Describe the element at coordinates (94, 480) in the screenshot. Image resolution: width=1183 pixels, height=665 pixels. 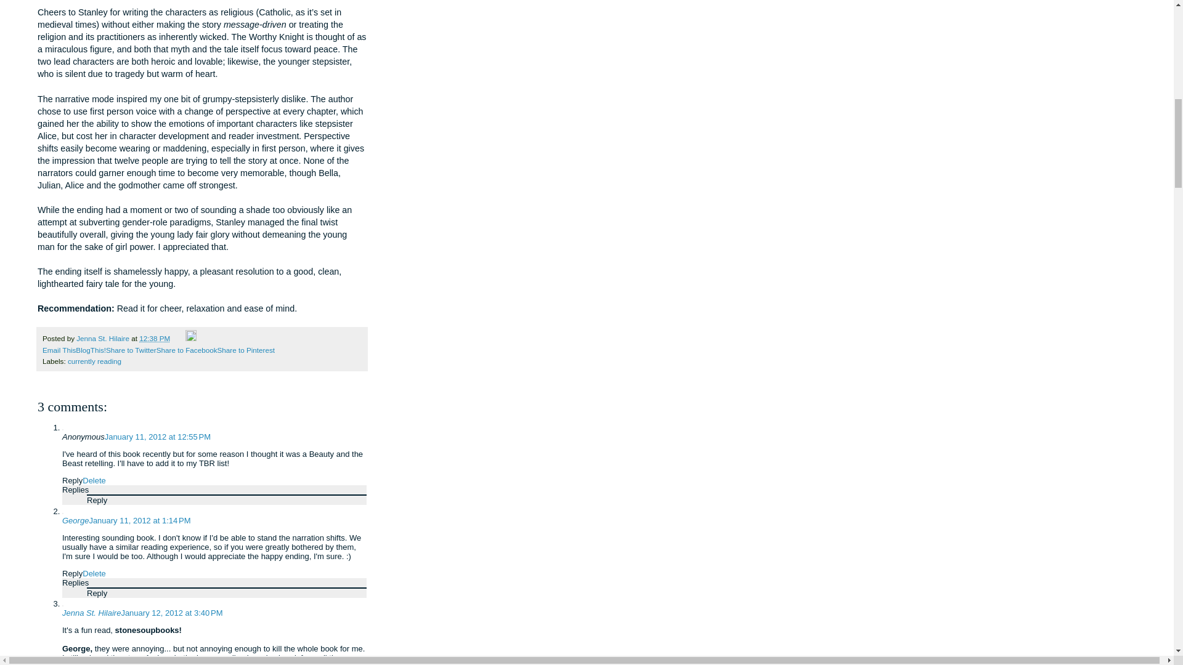
I see `Delete` at that location.